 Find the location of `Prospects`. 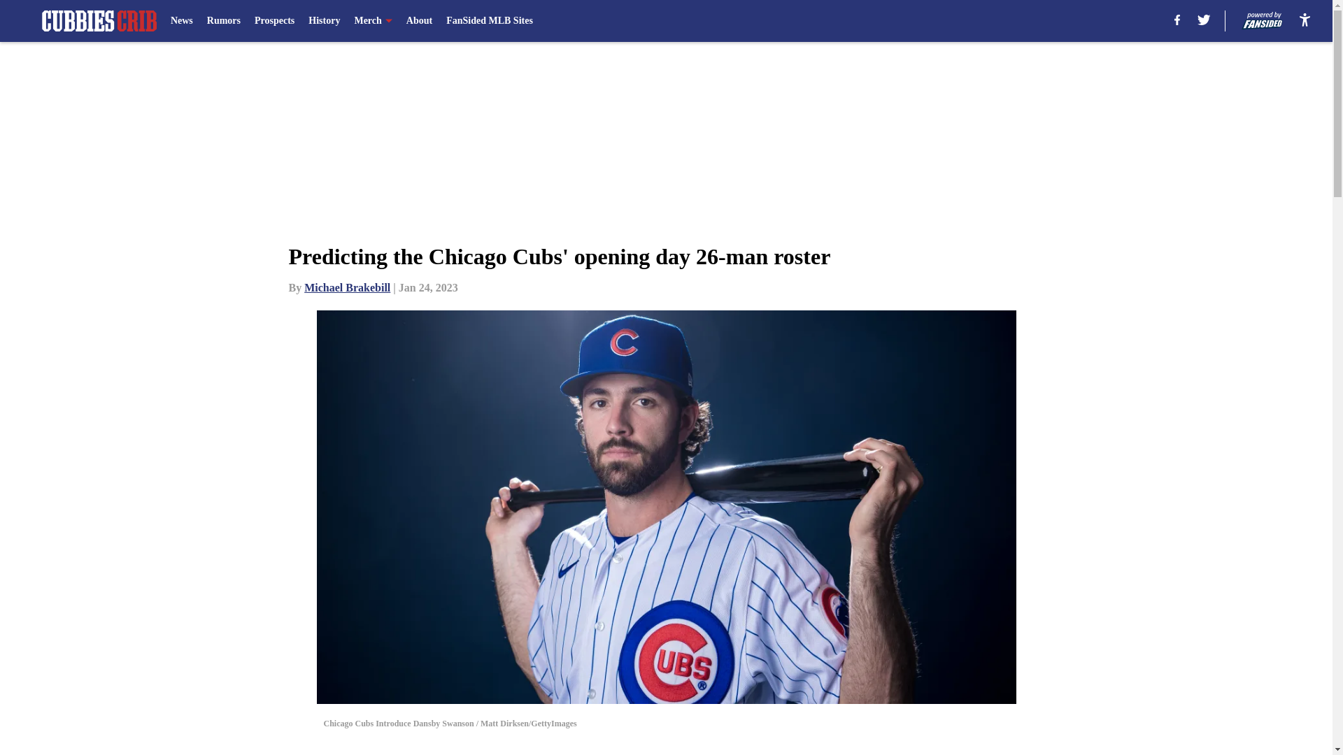

Prospects is located at coordinates (274, 21).